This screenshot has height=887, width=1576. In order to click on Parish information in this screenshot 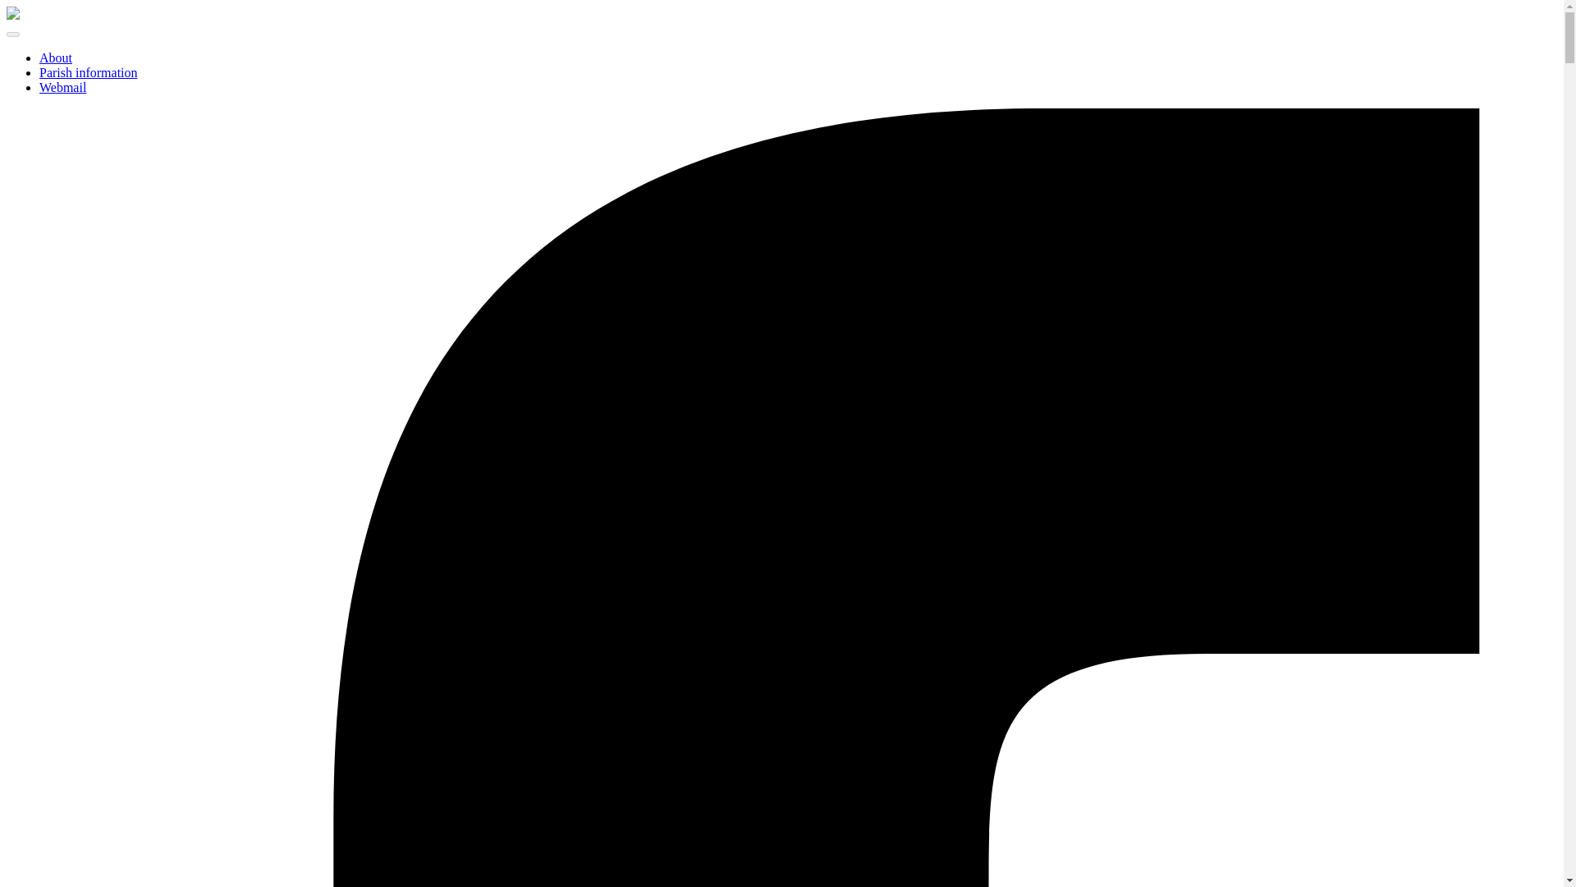, I will do `click(89, 72)`.